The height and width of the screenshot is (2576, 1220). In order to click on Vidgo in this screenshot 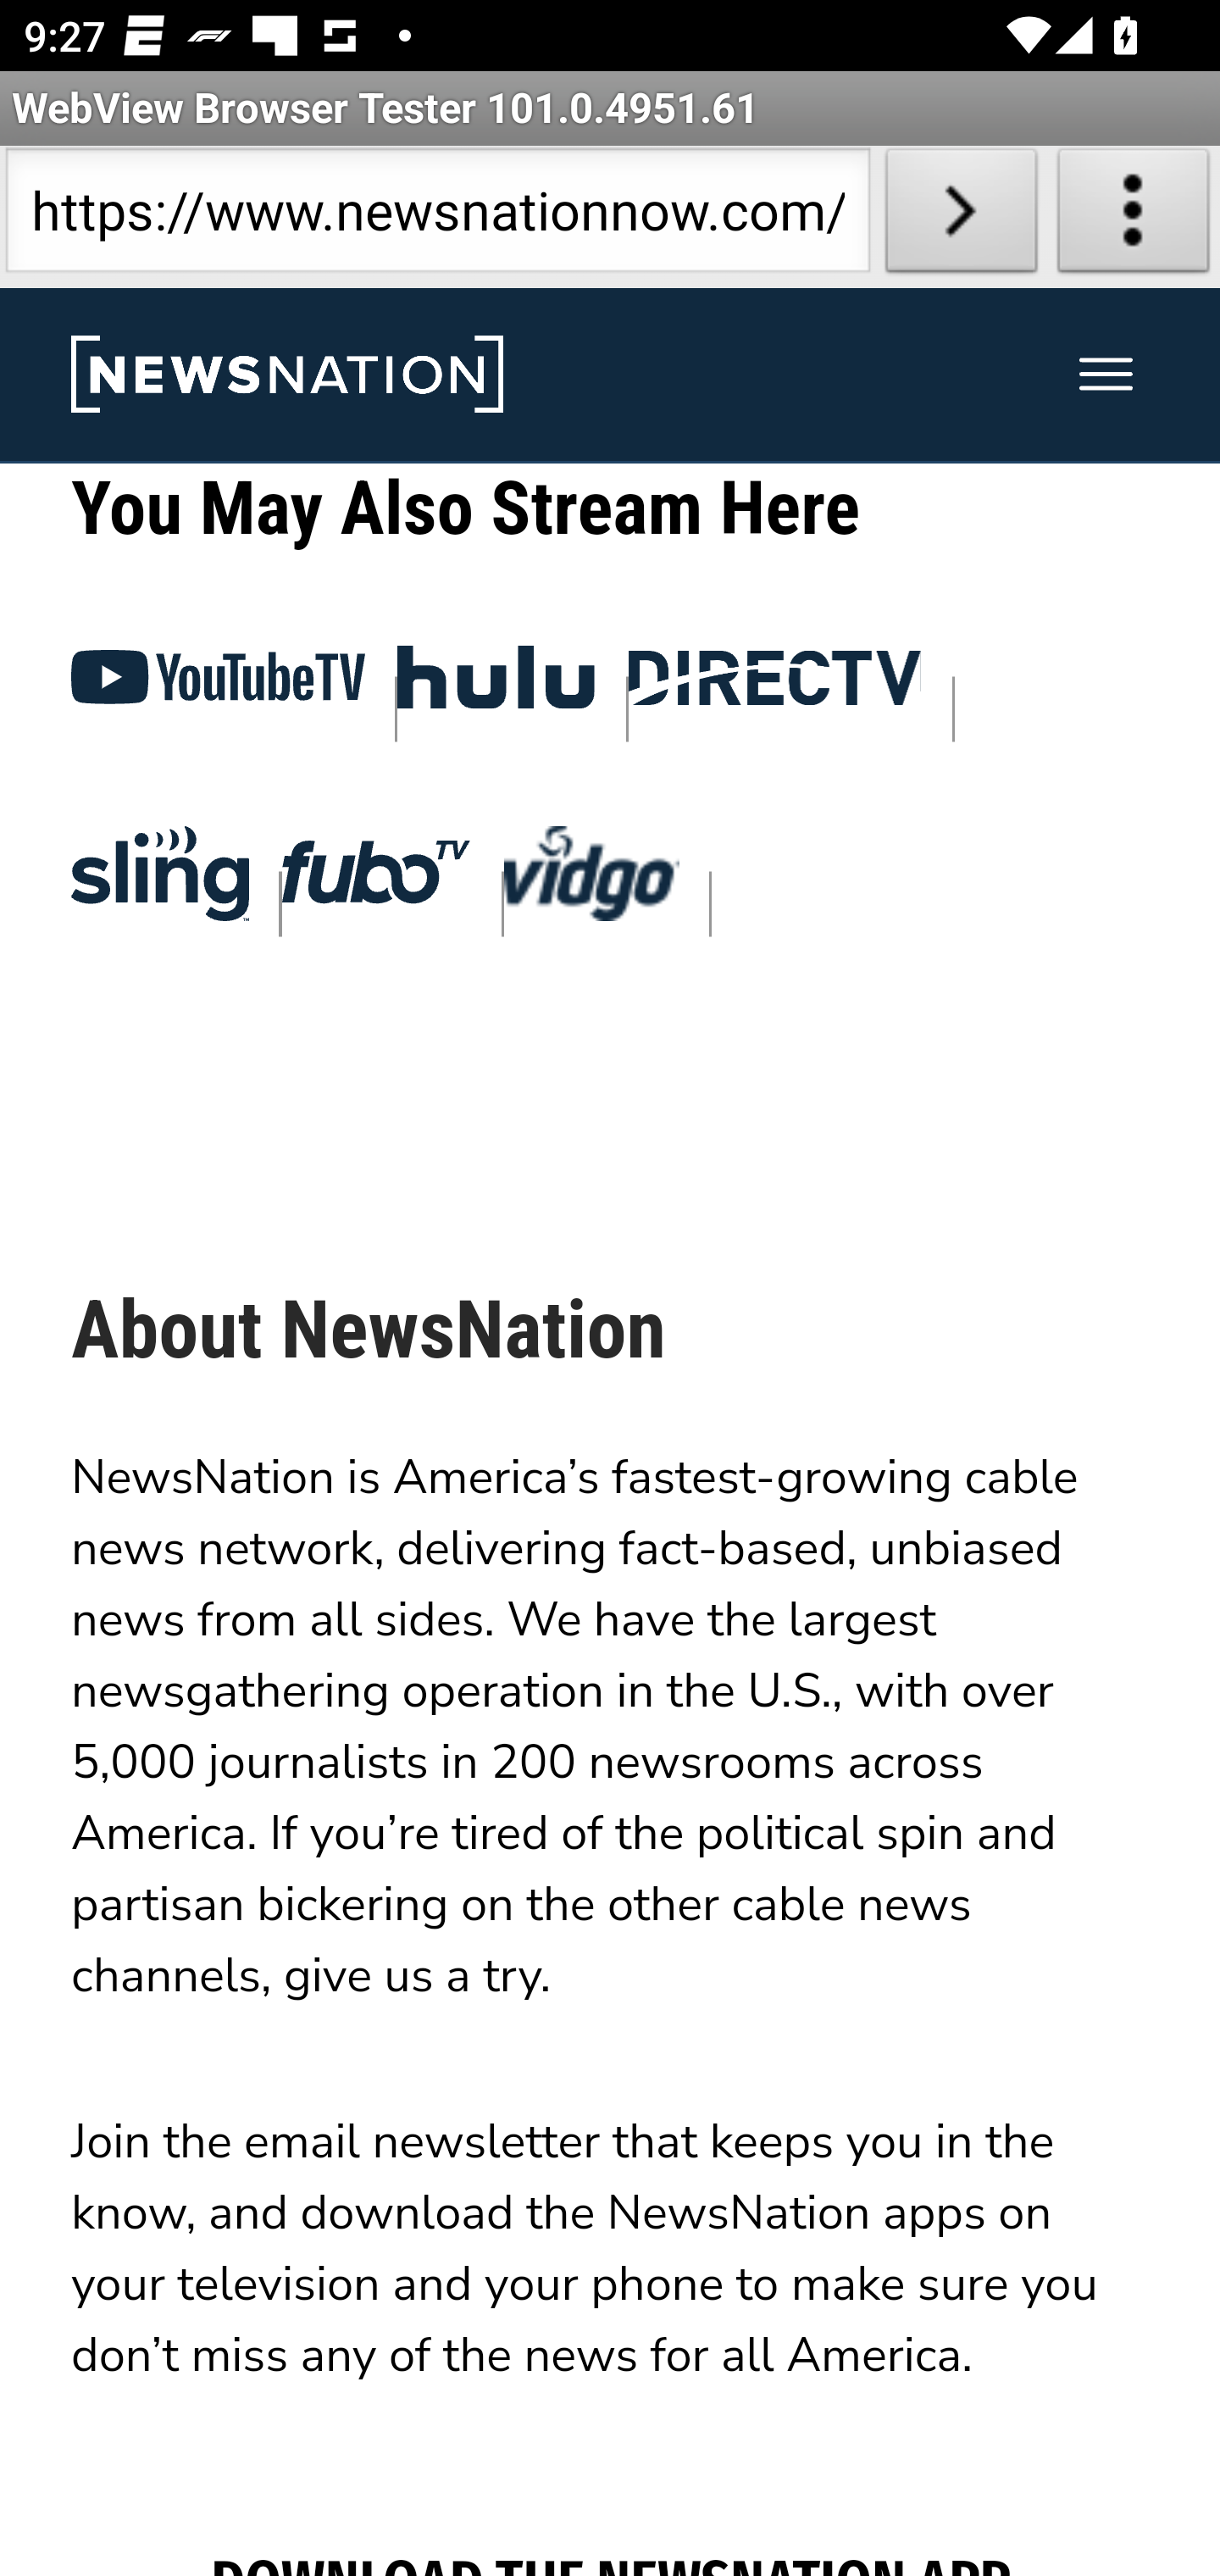, I will do `click(592, 881)`.